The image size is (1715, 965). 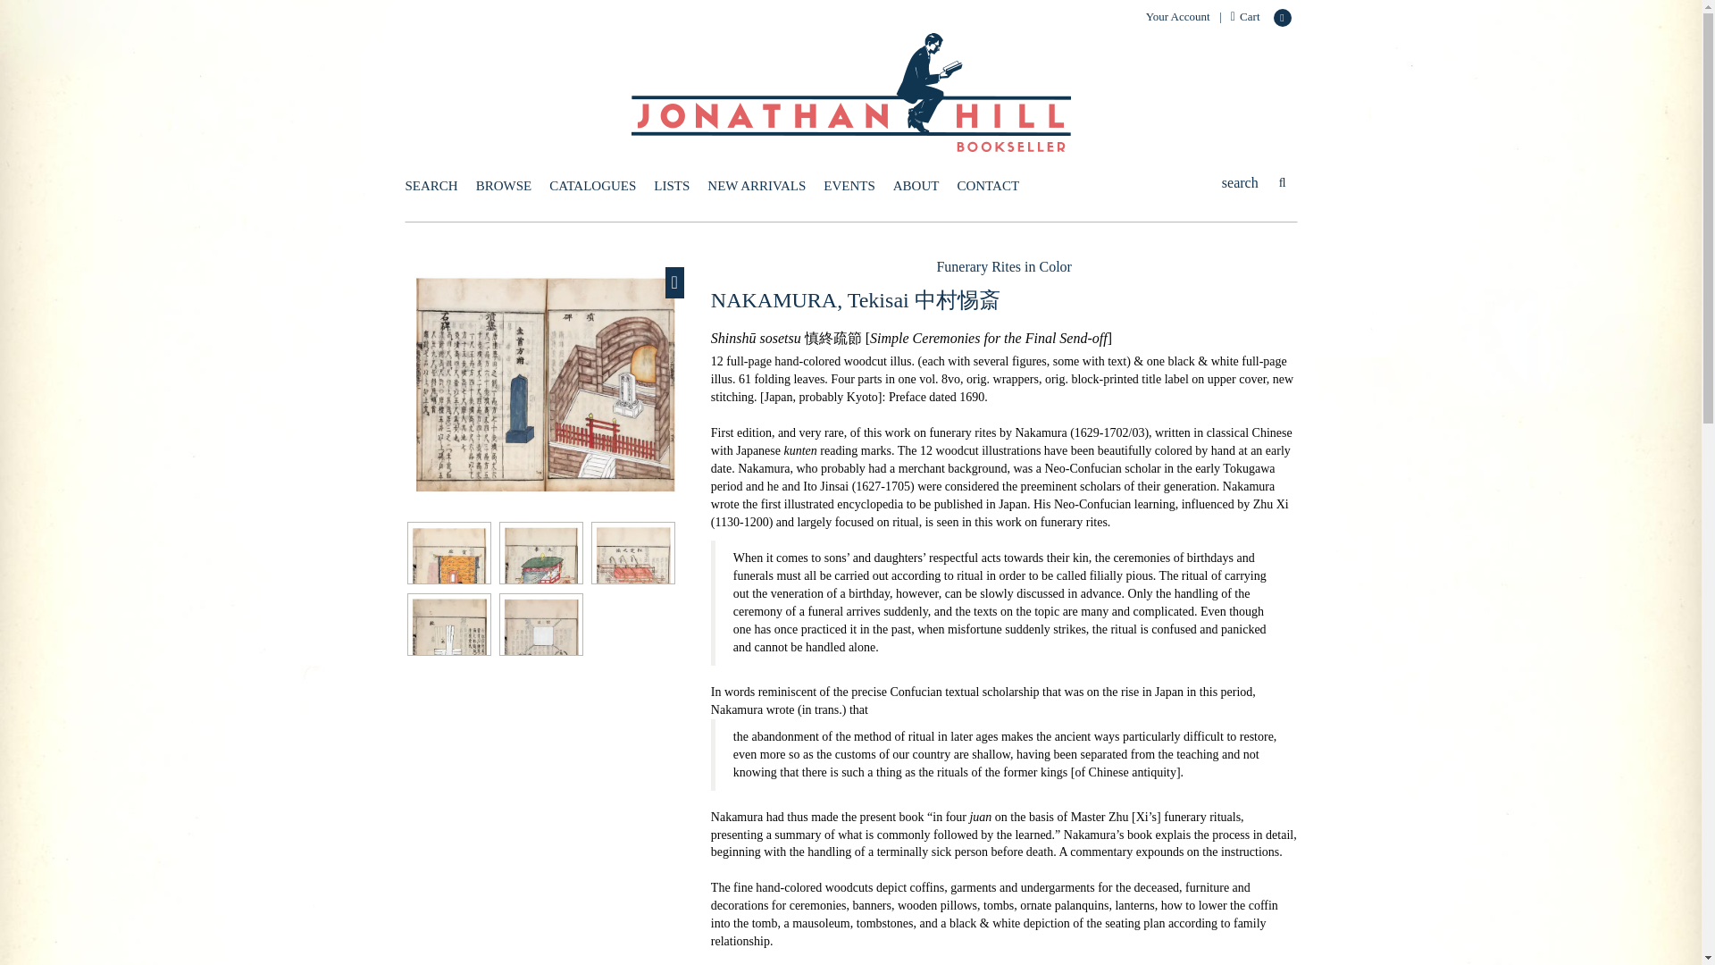 I want to click on LISTS, so click(x=671, y=186).